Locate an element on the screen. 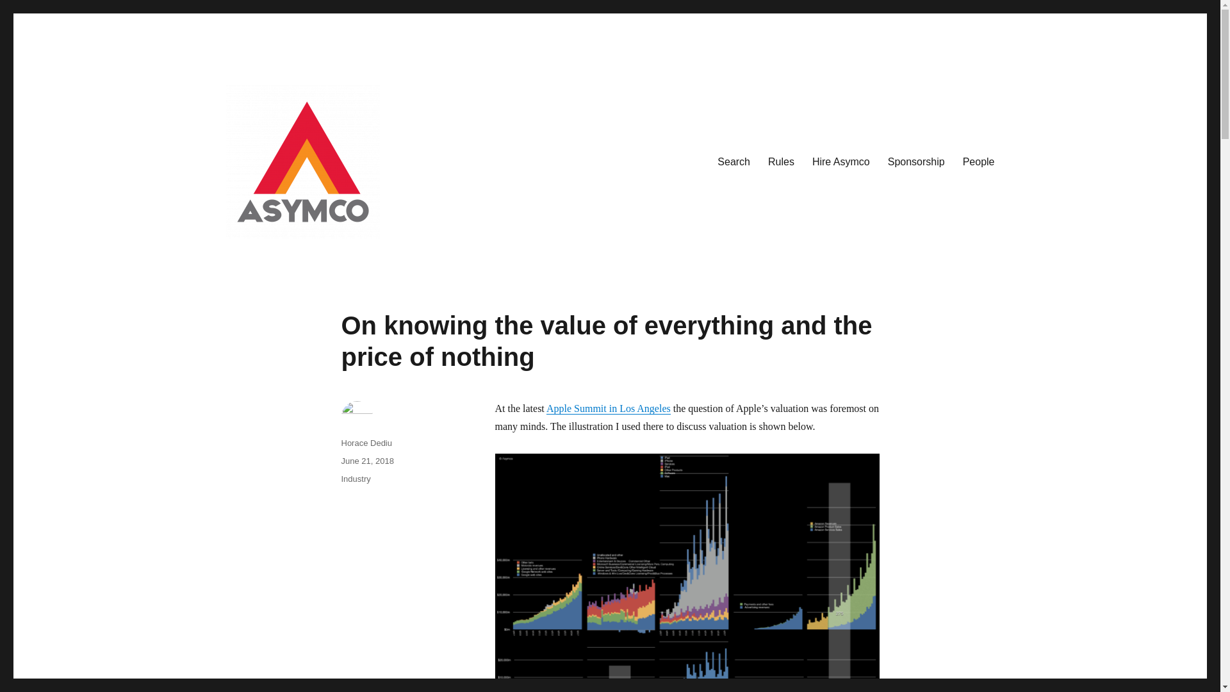 The width and height of the screenshot is (1230, 692). Hire Asymco is located at coordinates (840, 162).